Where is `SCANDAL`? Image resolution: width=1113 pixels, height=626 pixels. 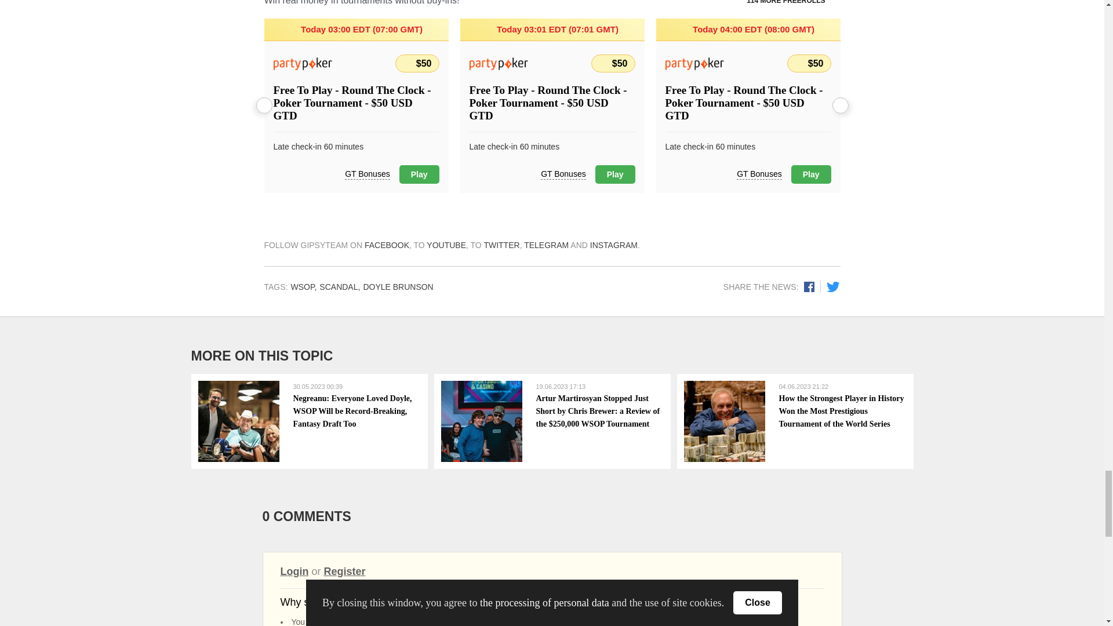 SCANDAL is located at coordinates (340, 287).